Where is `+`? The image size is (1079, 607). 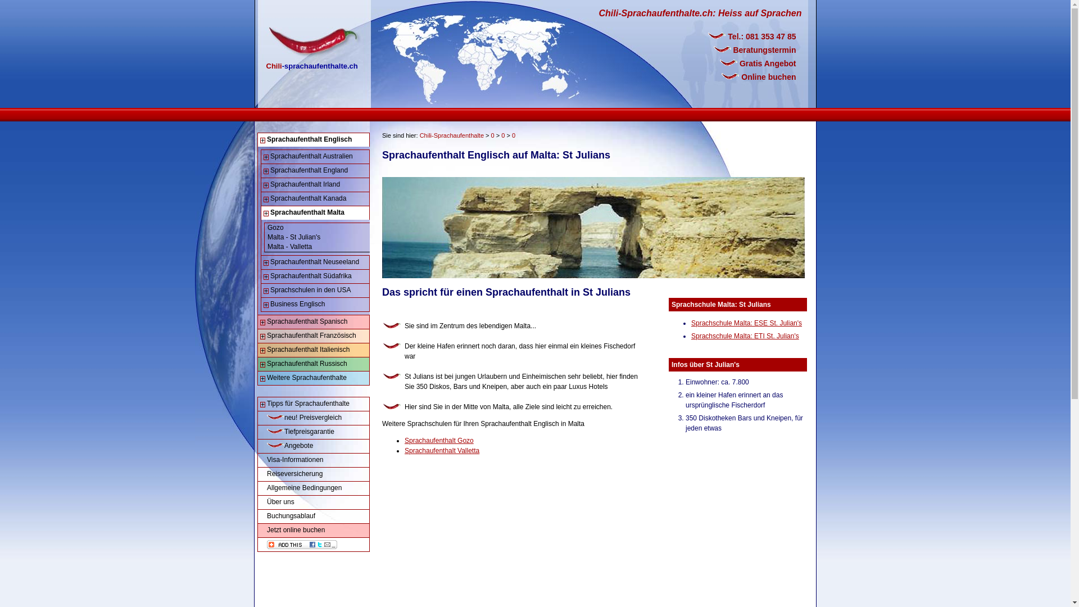
+ is located at coordinates (266, 291).